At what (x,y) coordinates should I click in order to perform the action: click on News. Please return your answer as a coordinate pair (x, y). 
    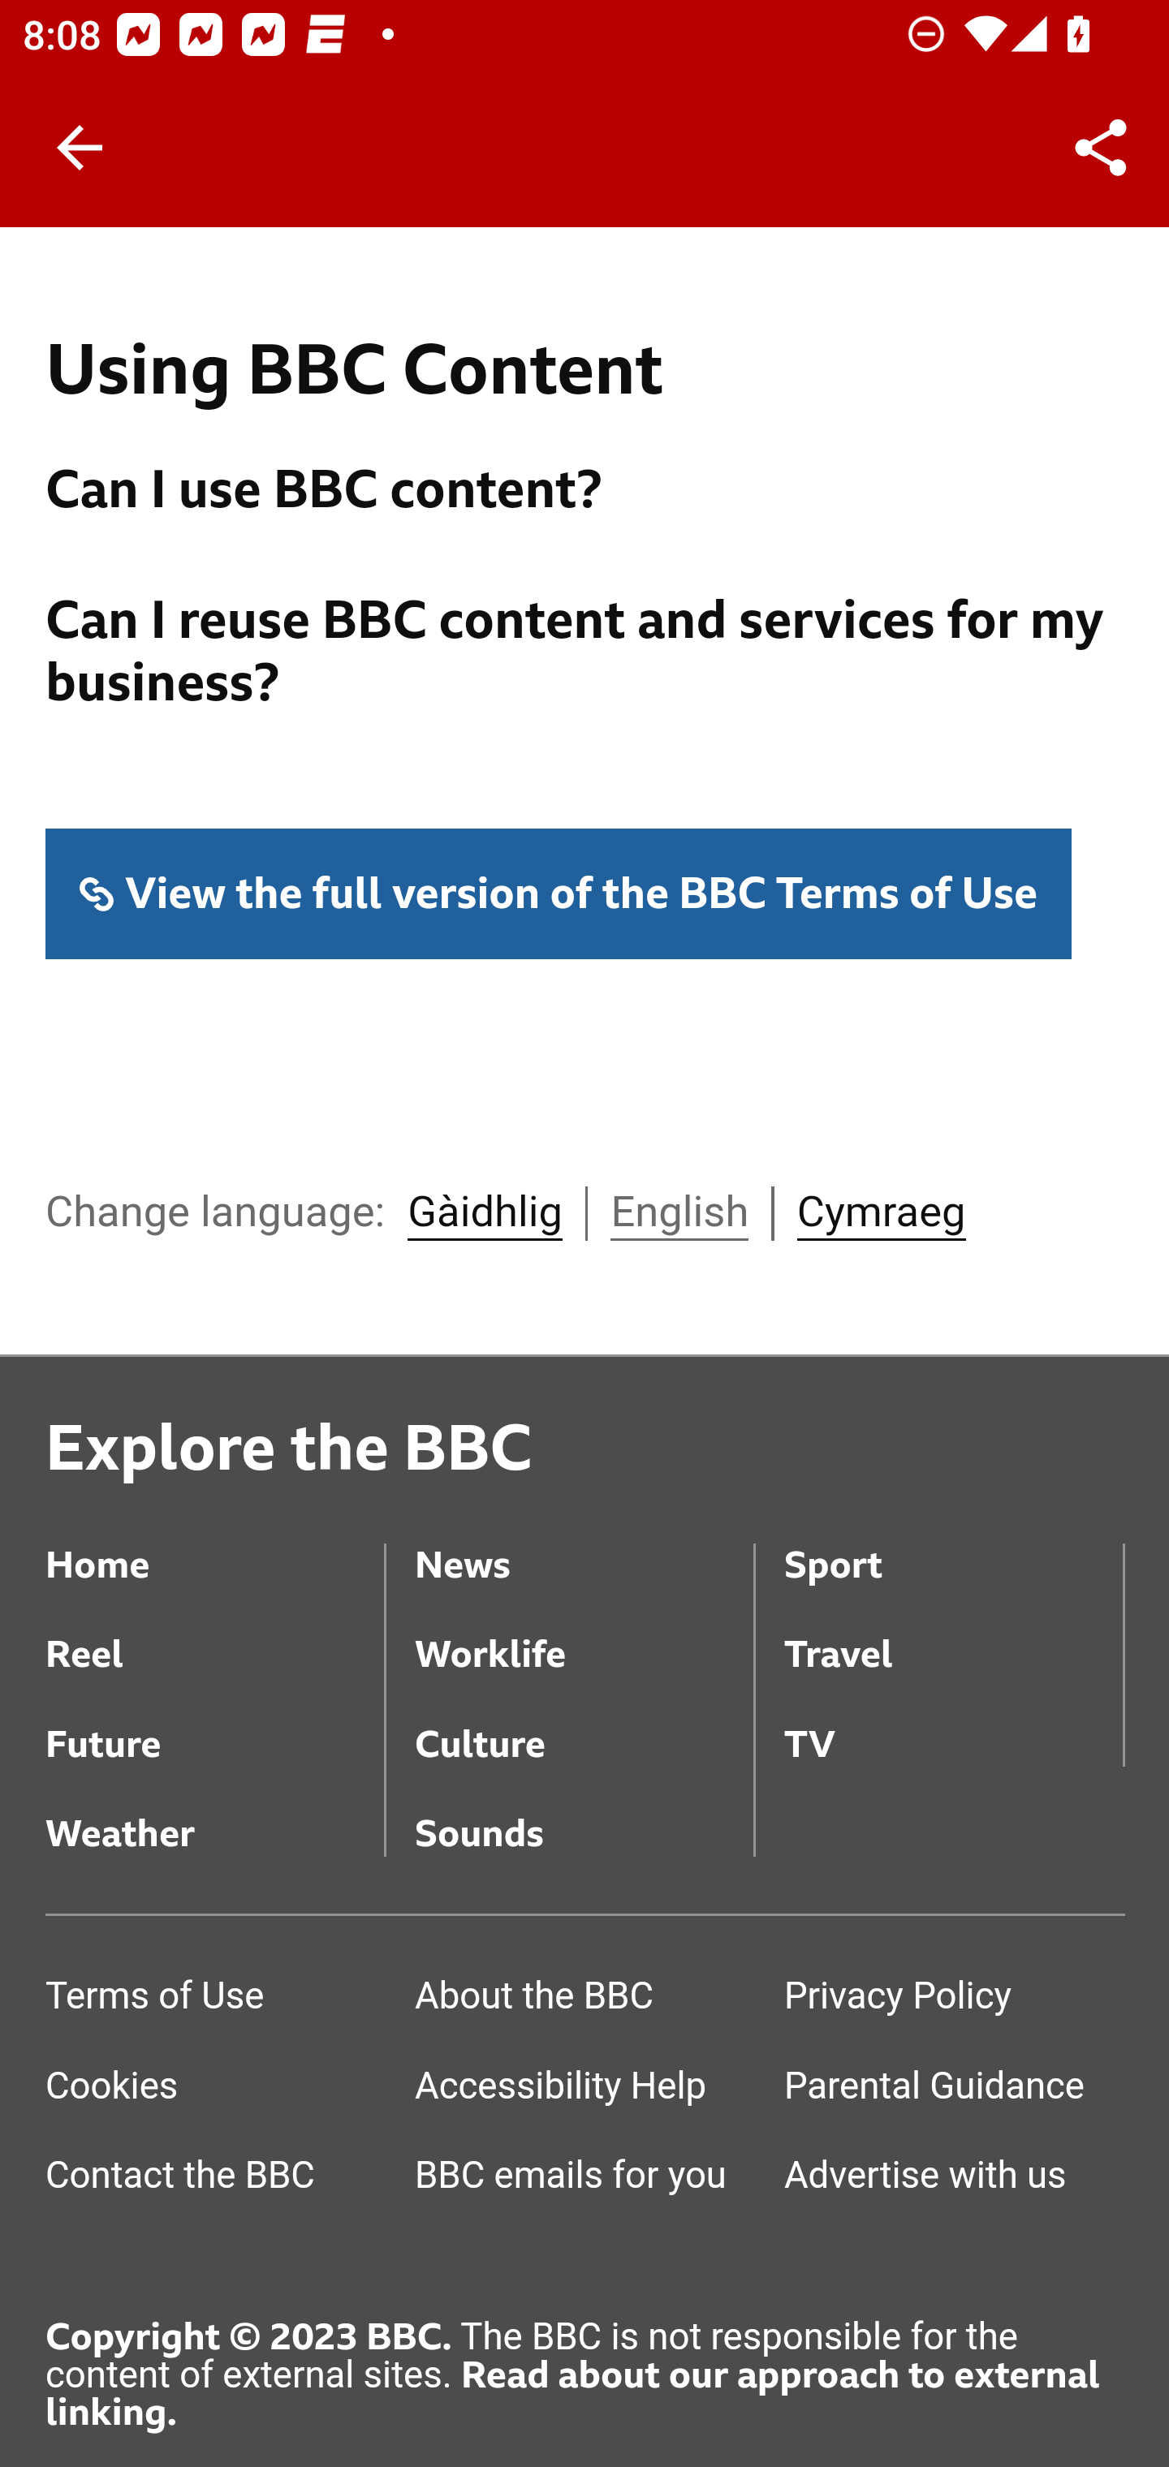
    Looking at the image, I should click on (583, 1543).